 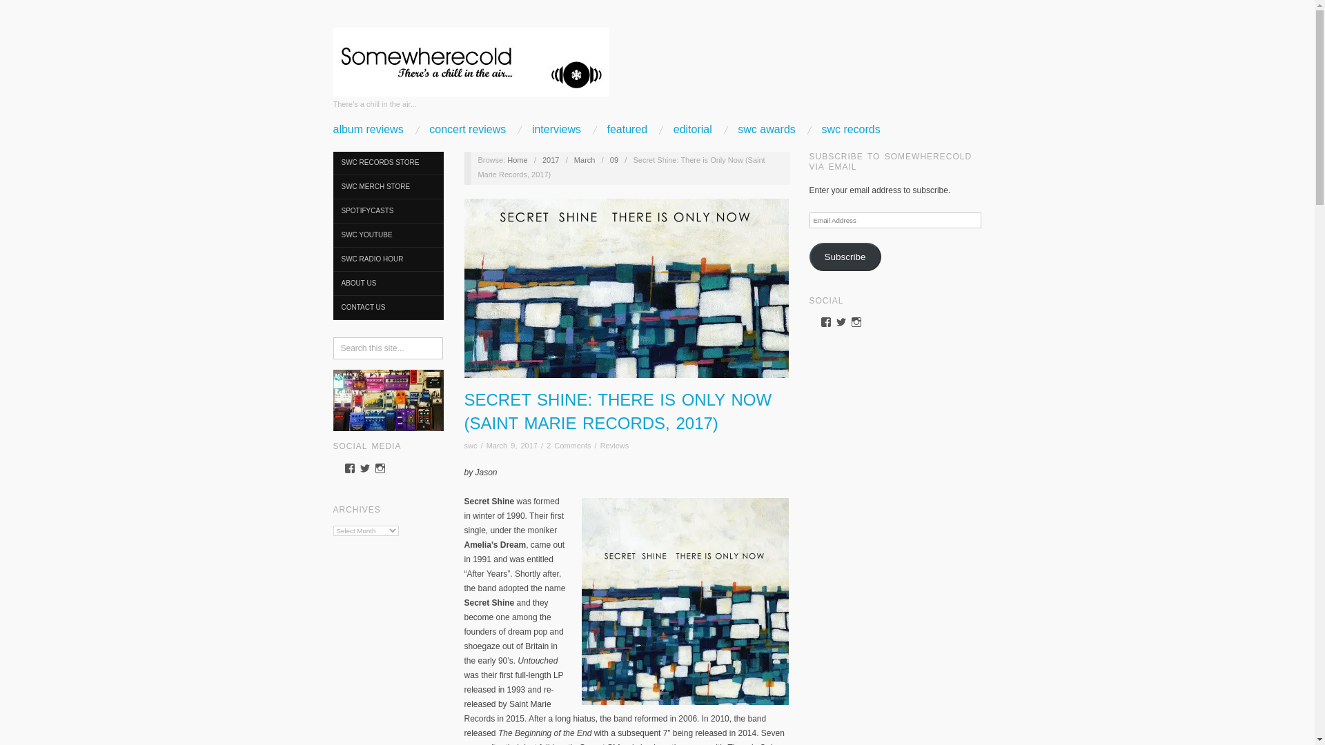 I want to click on concert reviews, so click(x=468, y=130).